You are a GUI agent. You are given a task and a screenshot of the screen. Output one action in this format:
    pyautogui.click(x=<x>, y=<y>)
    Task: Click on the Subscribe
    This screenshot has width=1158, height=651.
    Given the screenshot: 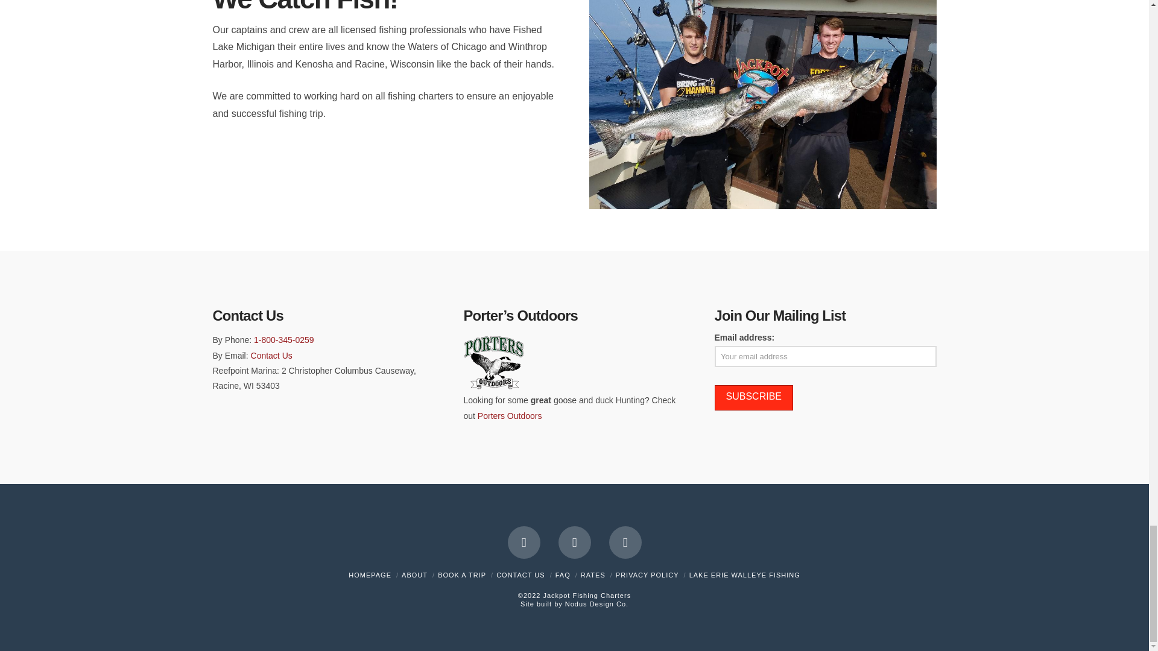 What is the action you would take?
    pyautogui.click(x=753, y=398)
    